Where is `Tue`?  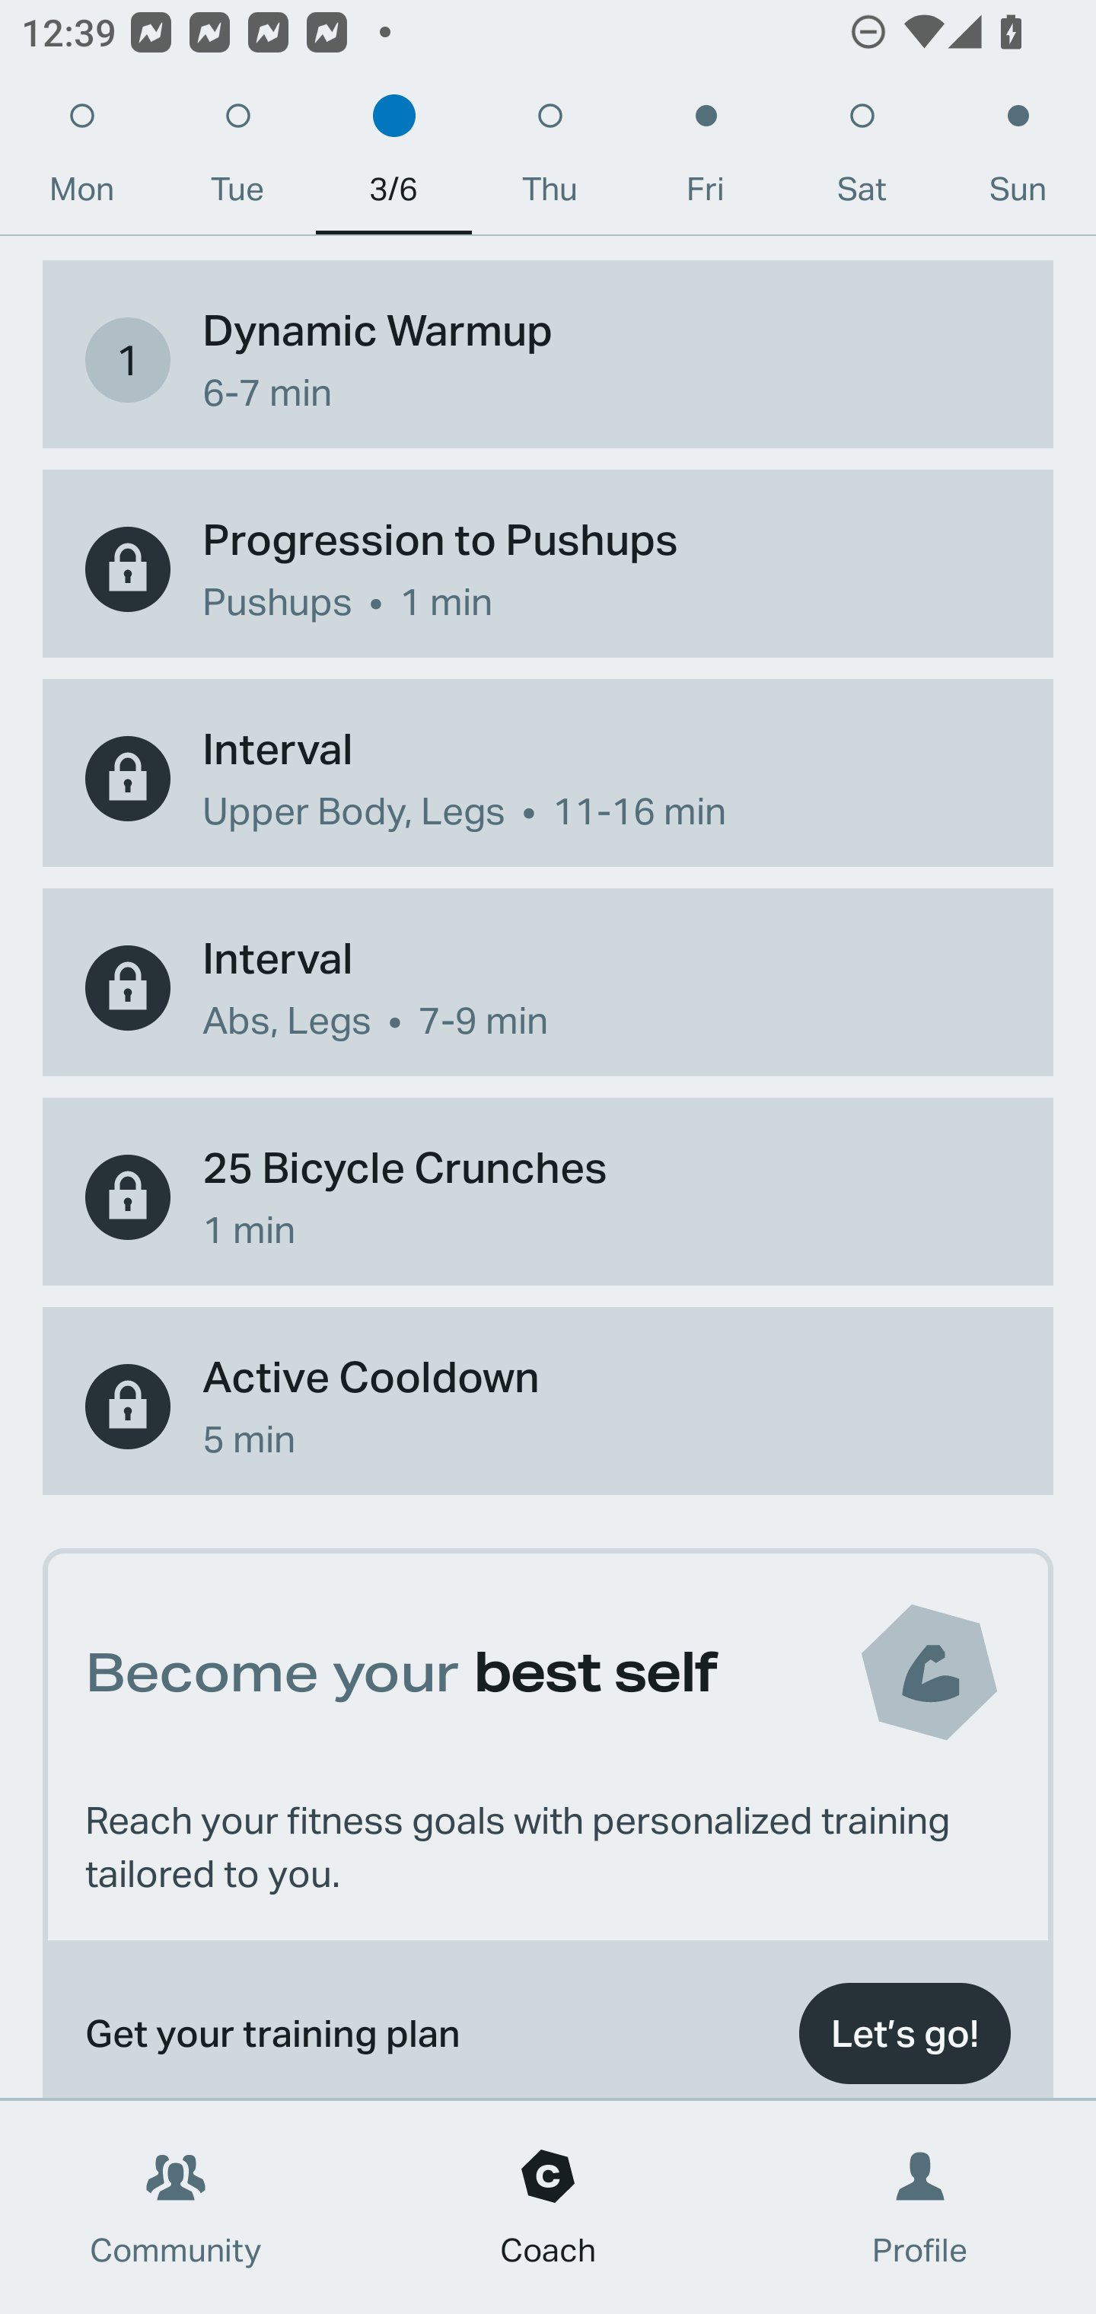 Tue is located at coordinates (237, 160).